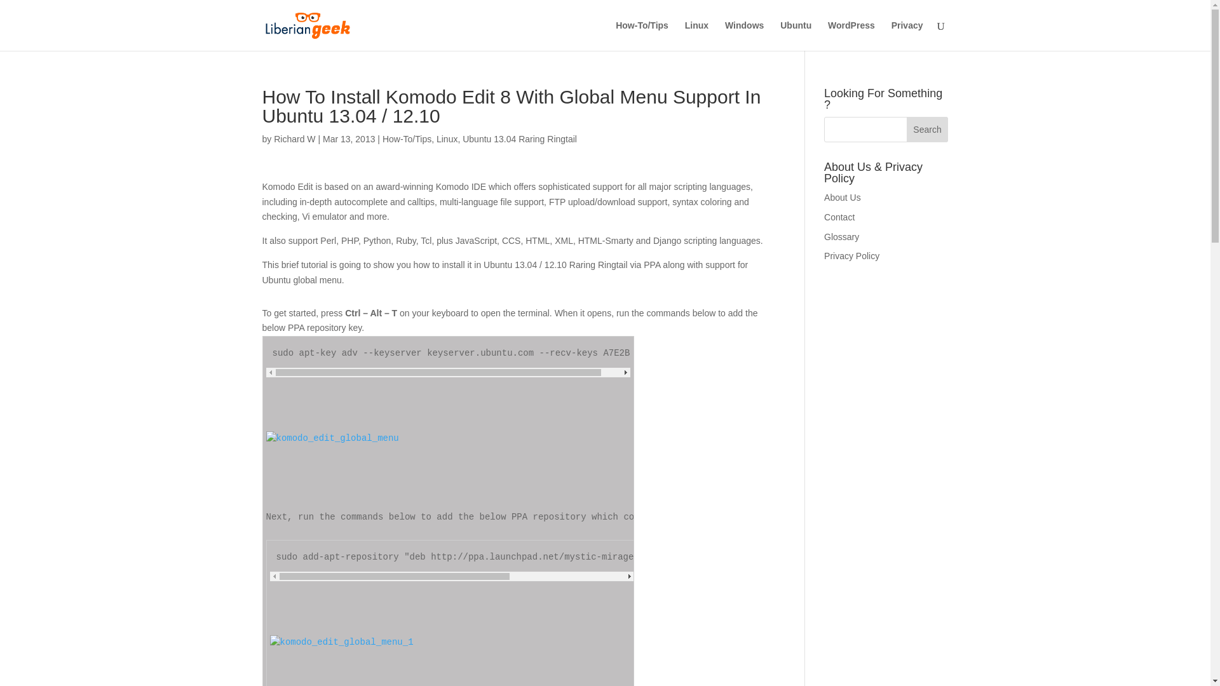 This screenshot has height=686, width=1220. What do you see at coordinates (841, 237) in the screenshot?
I see `Glossary` at bounding box center [841, 237].